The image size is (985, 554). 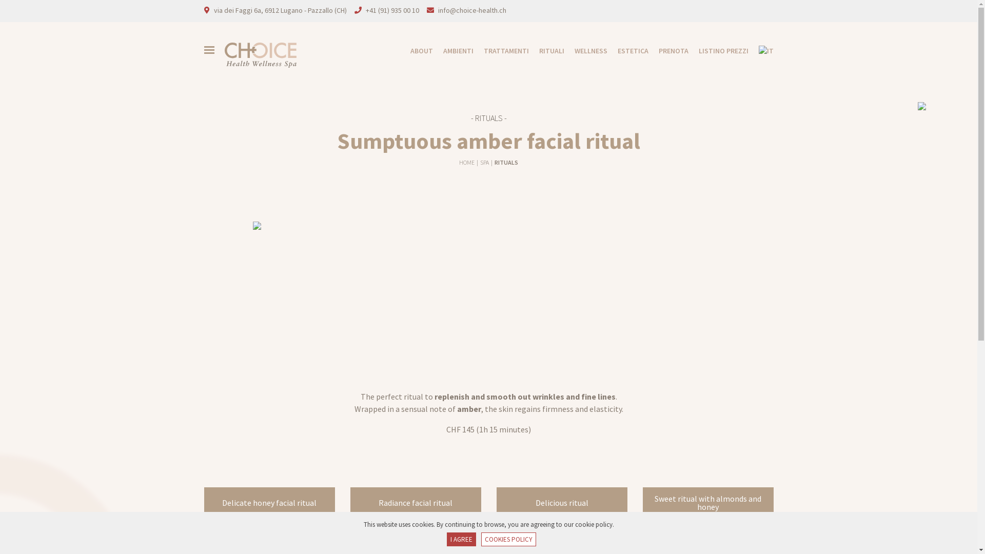 I want to click on ESTETICA, so click(x=628, y=51).